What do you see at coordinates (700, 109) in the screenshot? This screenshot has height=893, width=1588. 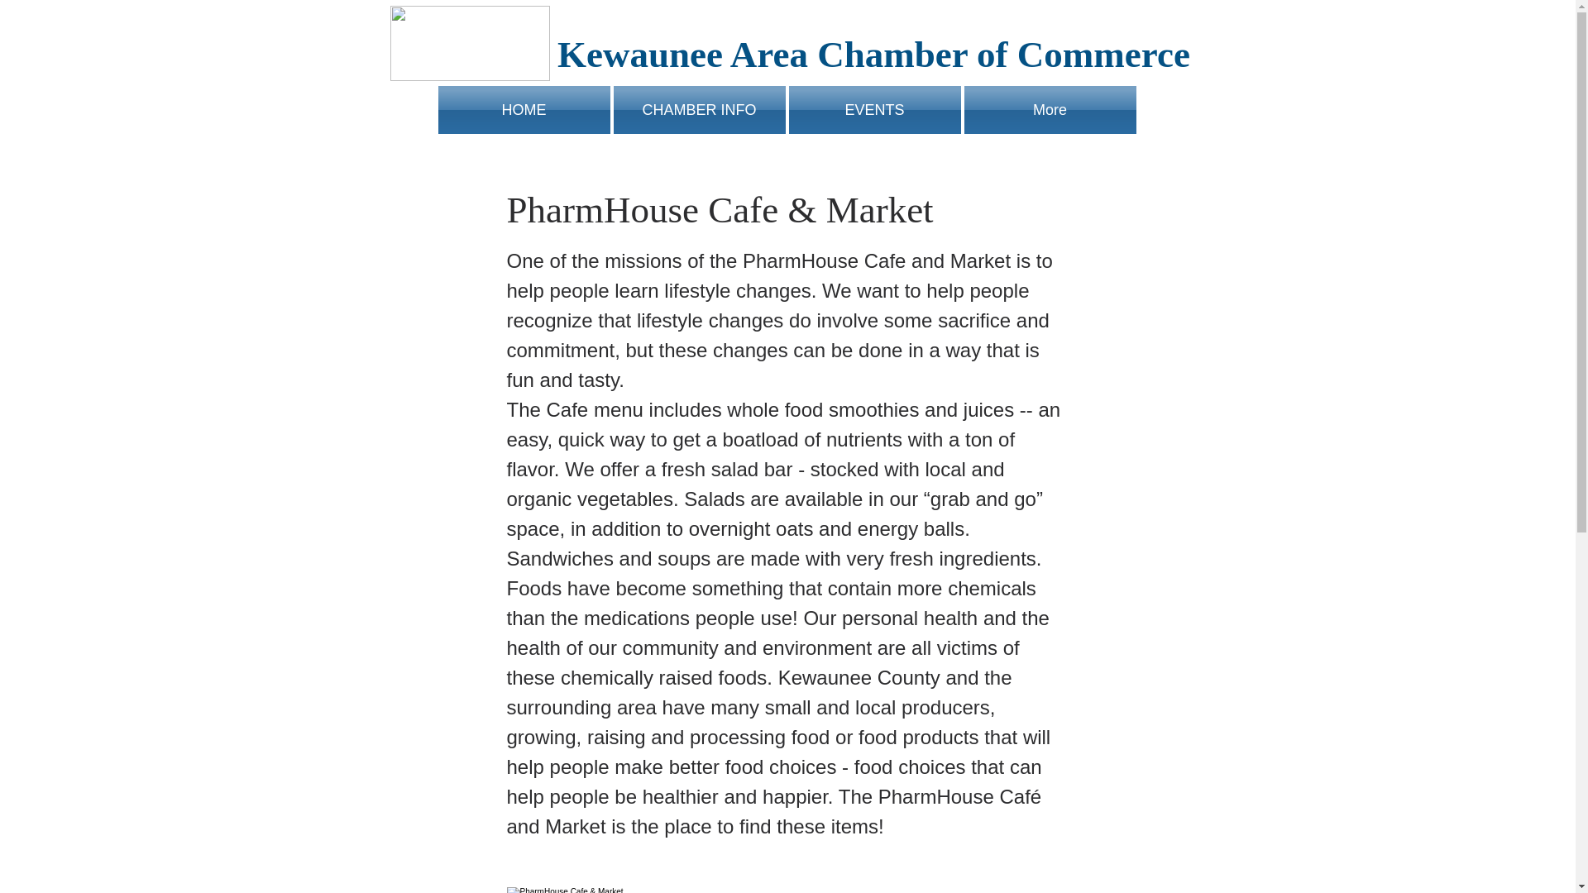 I see `CHAMBER INFO` at bounding box center [700, 109].